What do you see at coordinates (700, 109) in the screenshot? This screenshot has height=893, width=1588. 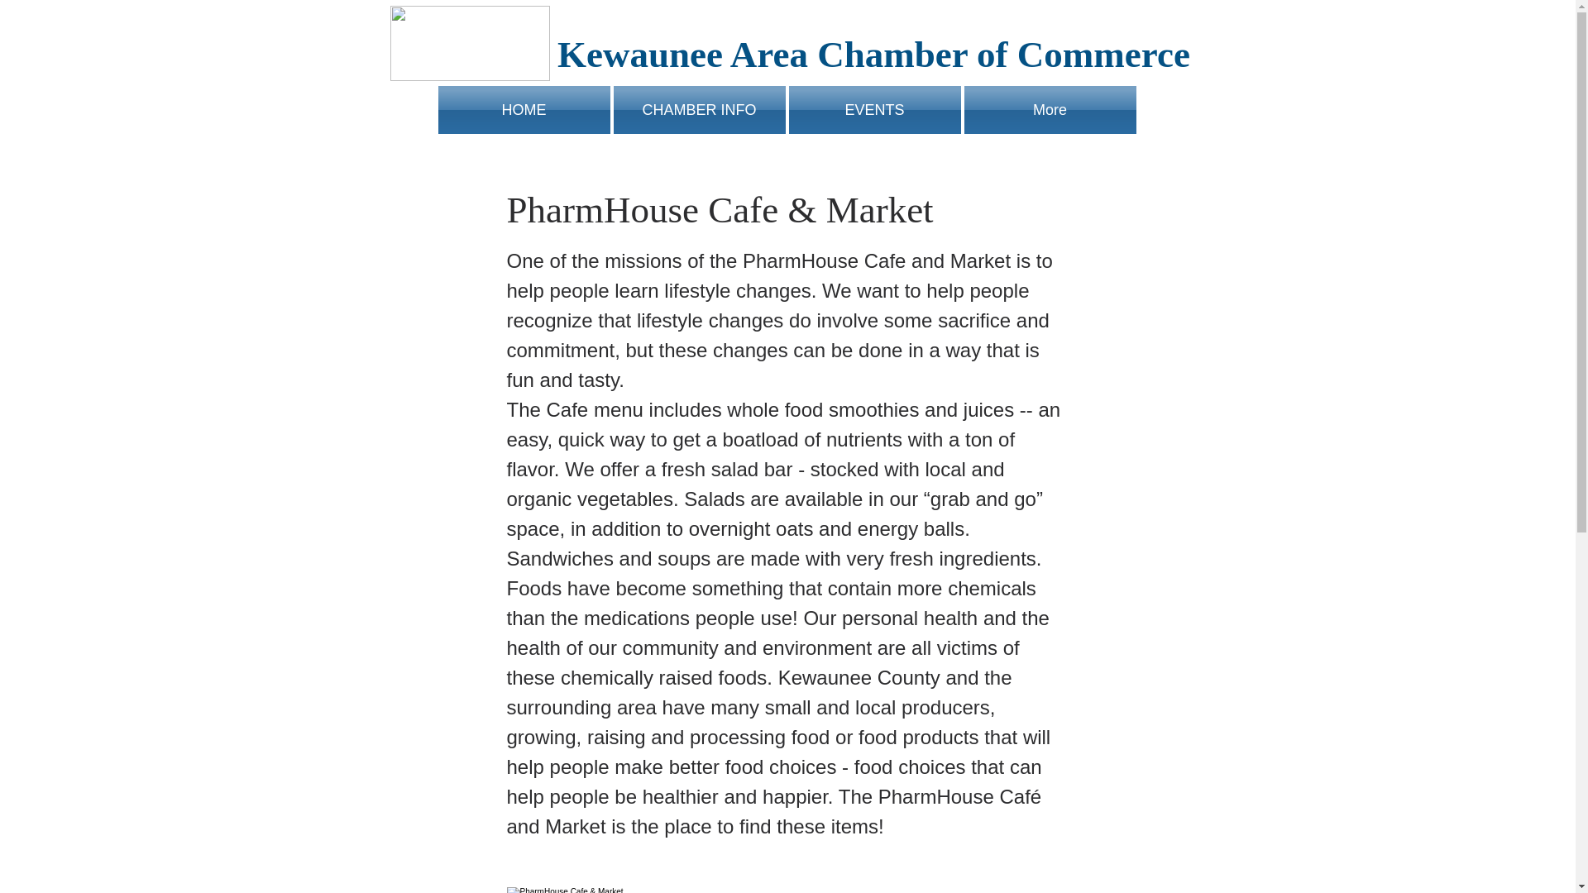 I see `CHAMBER INFO` at bounding box center [700, 109].